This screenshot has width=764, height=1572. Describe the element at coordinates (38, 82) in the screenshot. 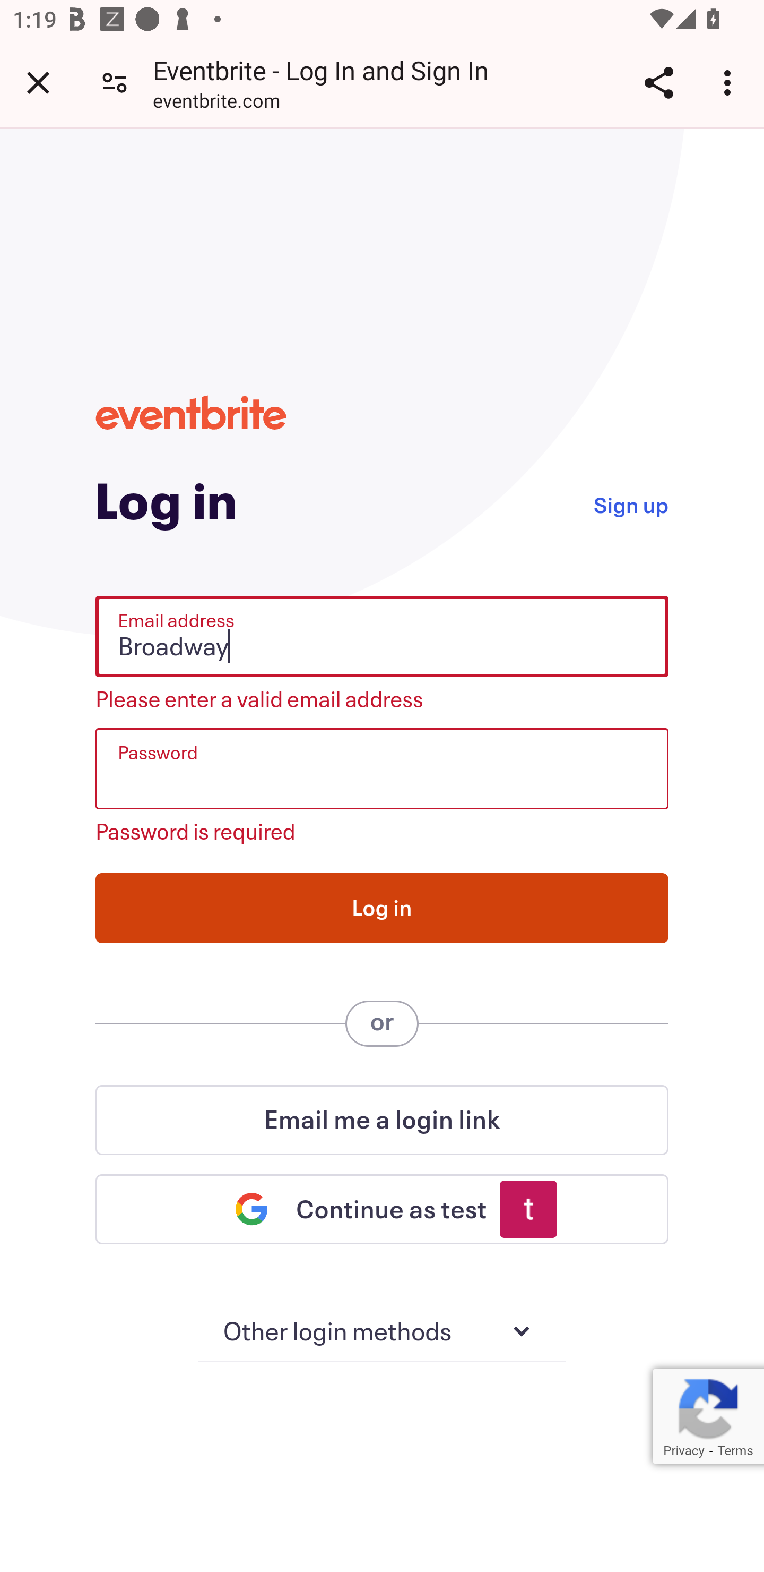

I see `Close tab` at that location.